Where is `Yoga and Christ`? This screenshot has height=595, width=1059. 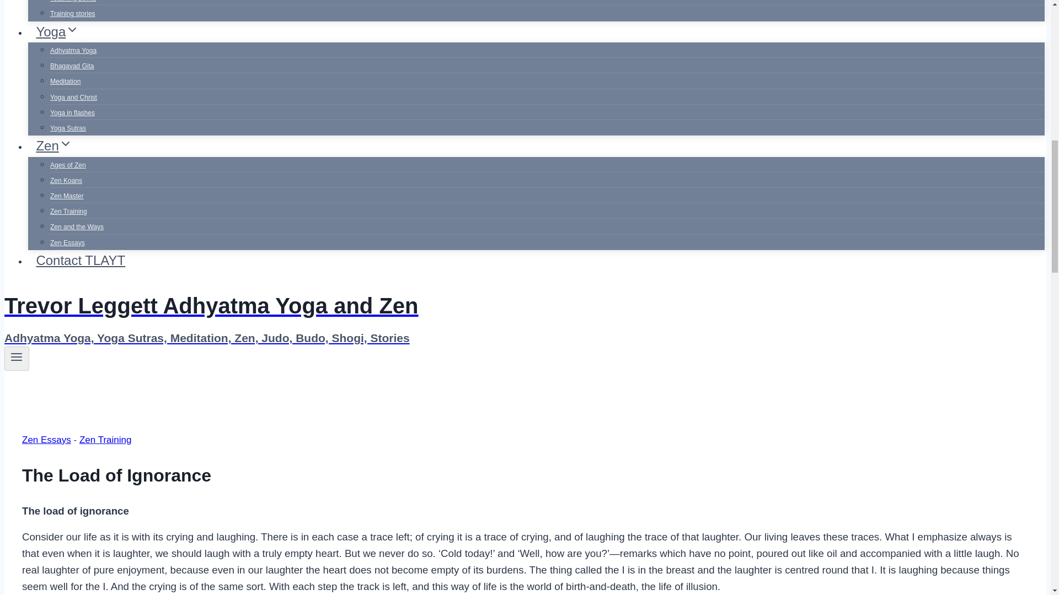
Yoga and Christ is located at coordinates (73, 97).